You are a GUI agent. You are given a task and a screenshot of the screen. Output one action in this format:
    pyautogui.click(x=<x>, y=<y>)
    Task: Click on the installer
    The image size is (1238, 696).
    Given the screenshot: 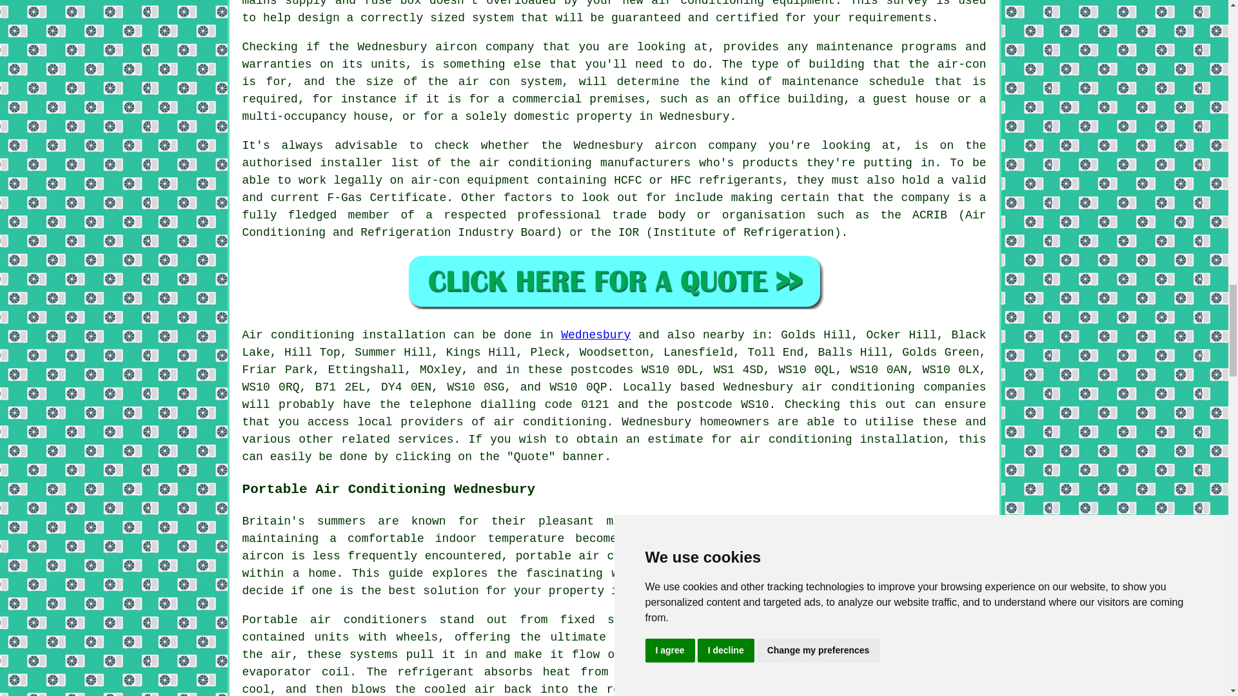 What is the action you would take?
    pyautogui.click(x=351, y=163)
    